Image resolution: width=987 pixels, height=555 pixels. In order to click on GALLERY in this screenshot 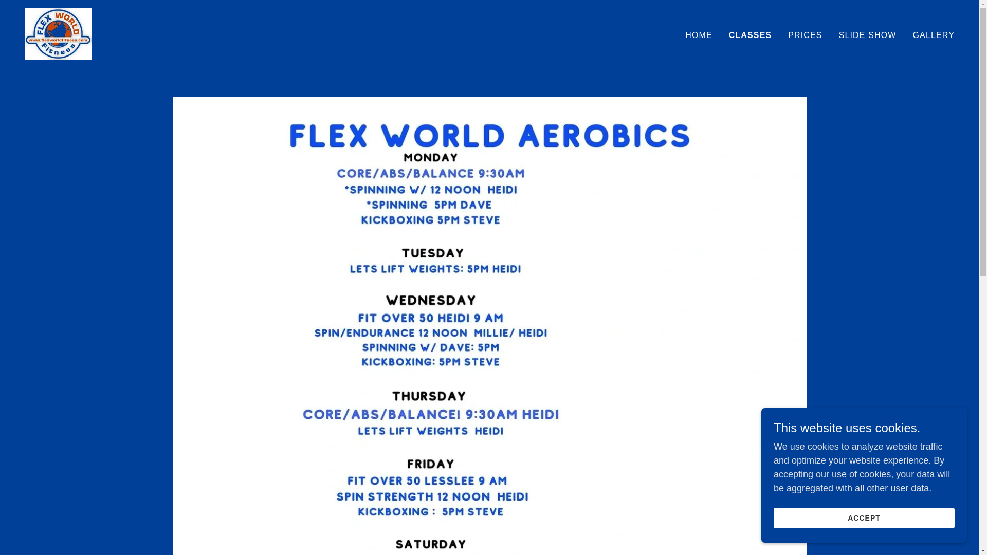, I will do `click(934, 35)`.